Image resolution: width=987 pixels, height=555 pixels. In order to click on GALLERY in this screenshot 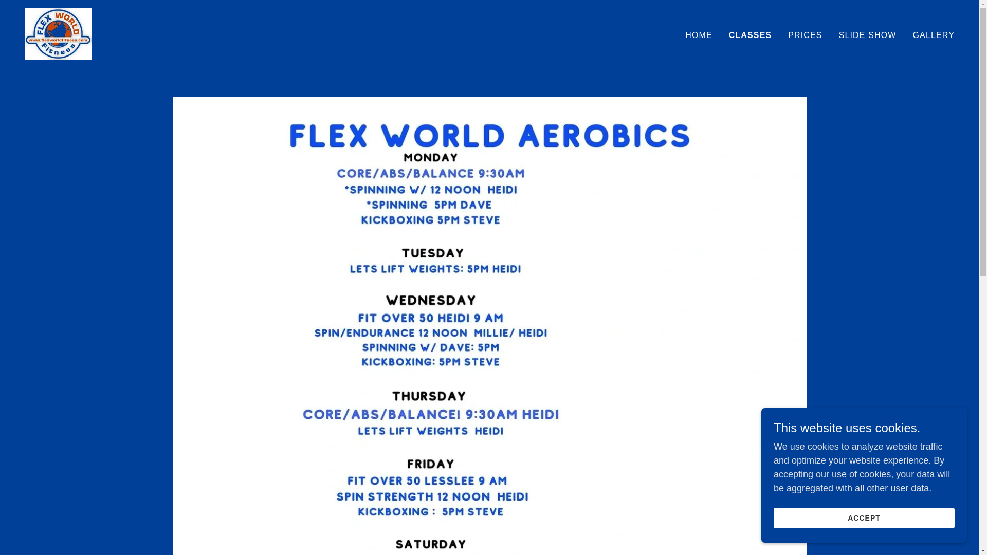, I will do `click(934, 35)`.